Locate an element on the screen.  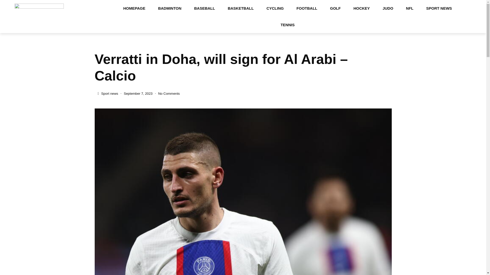
GOLF is located at coordinates (335, 8).